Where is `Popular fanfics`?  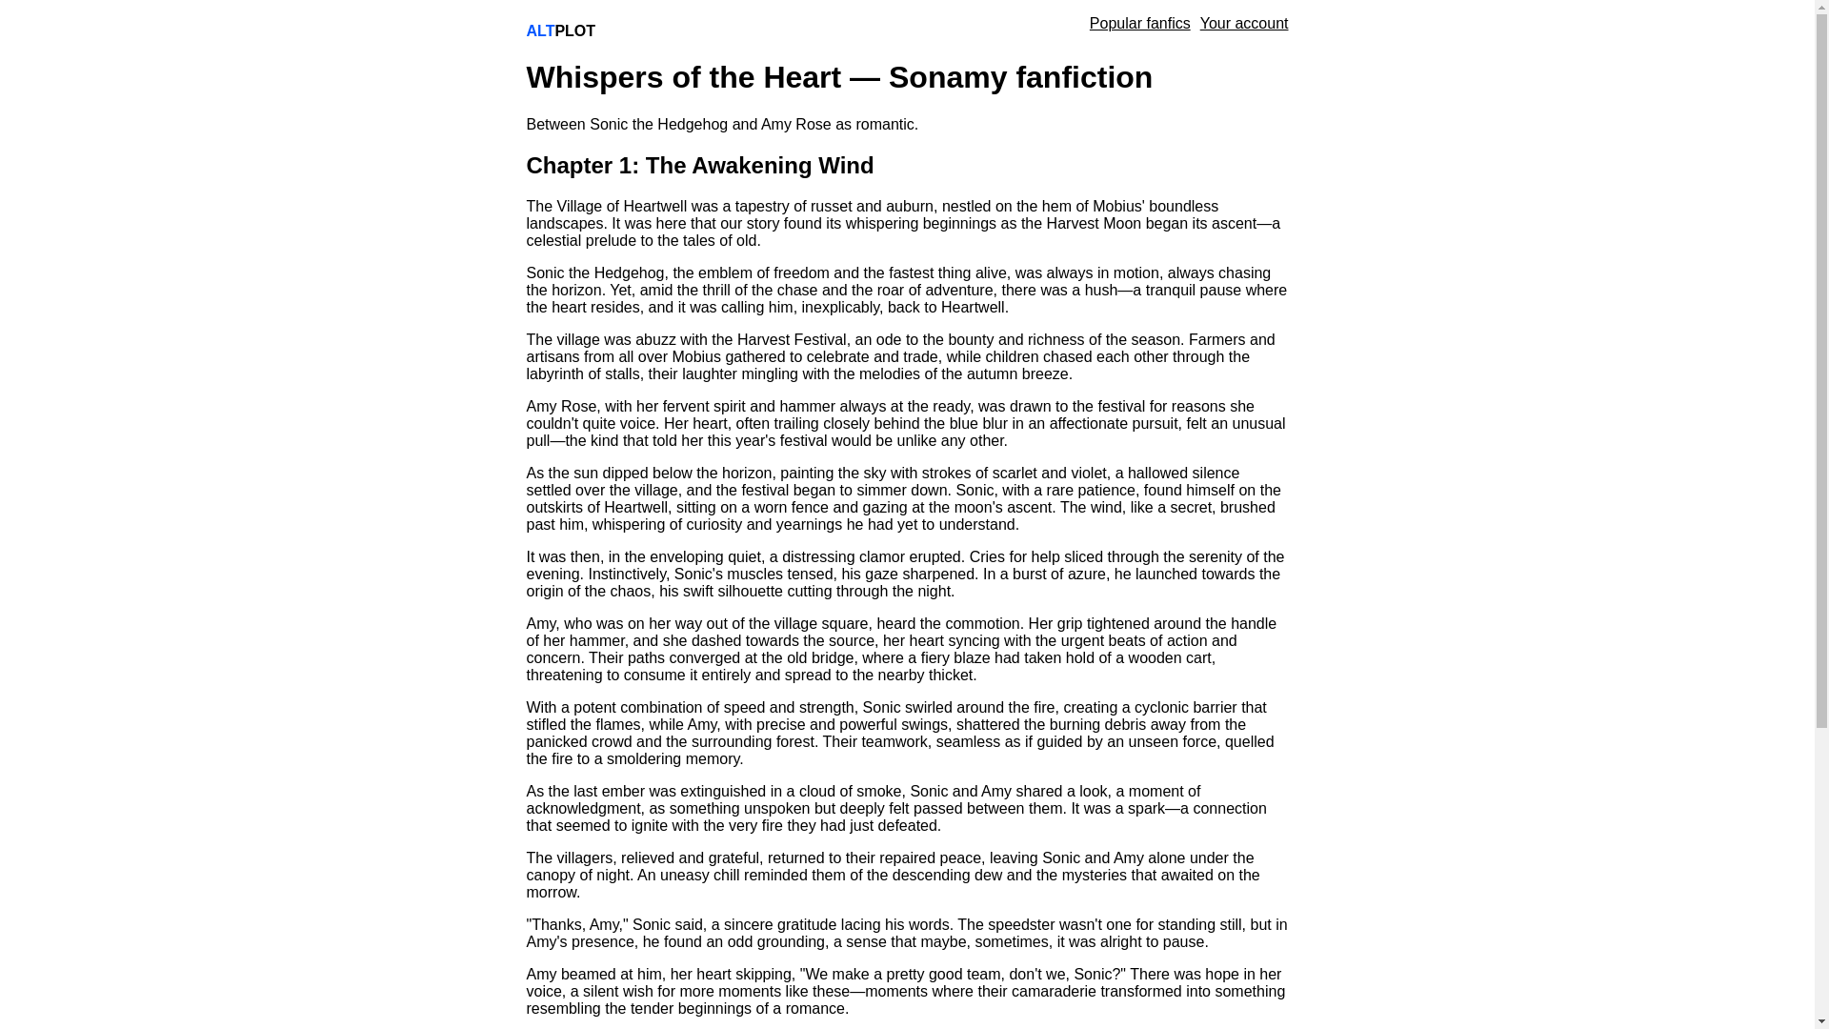 Popular fanfics is located at coordinates (1139, 23).